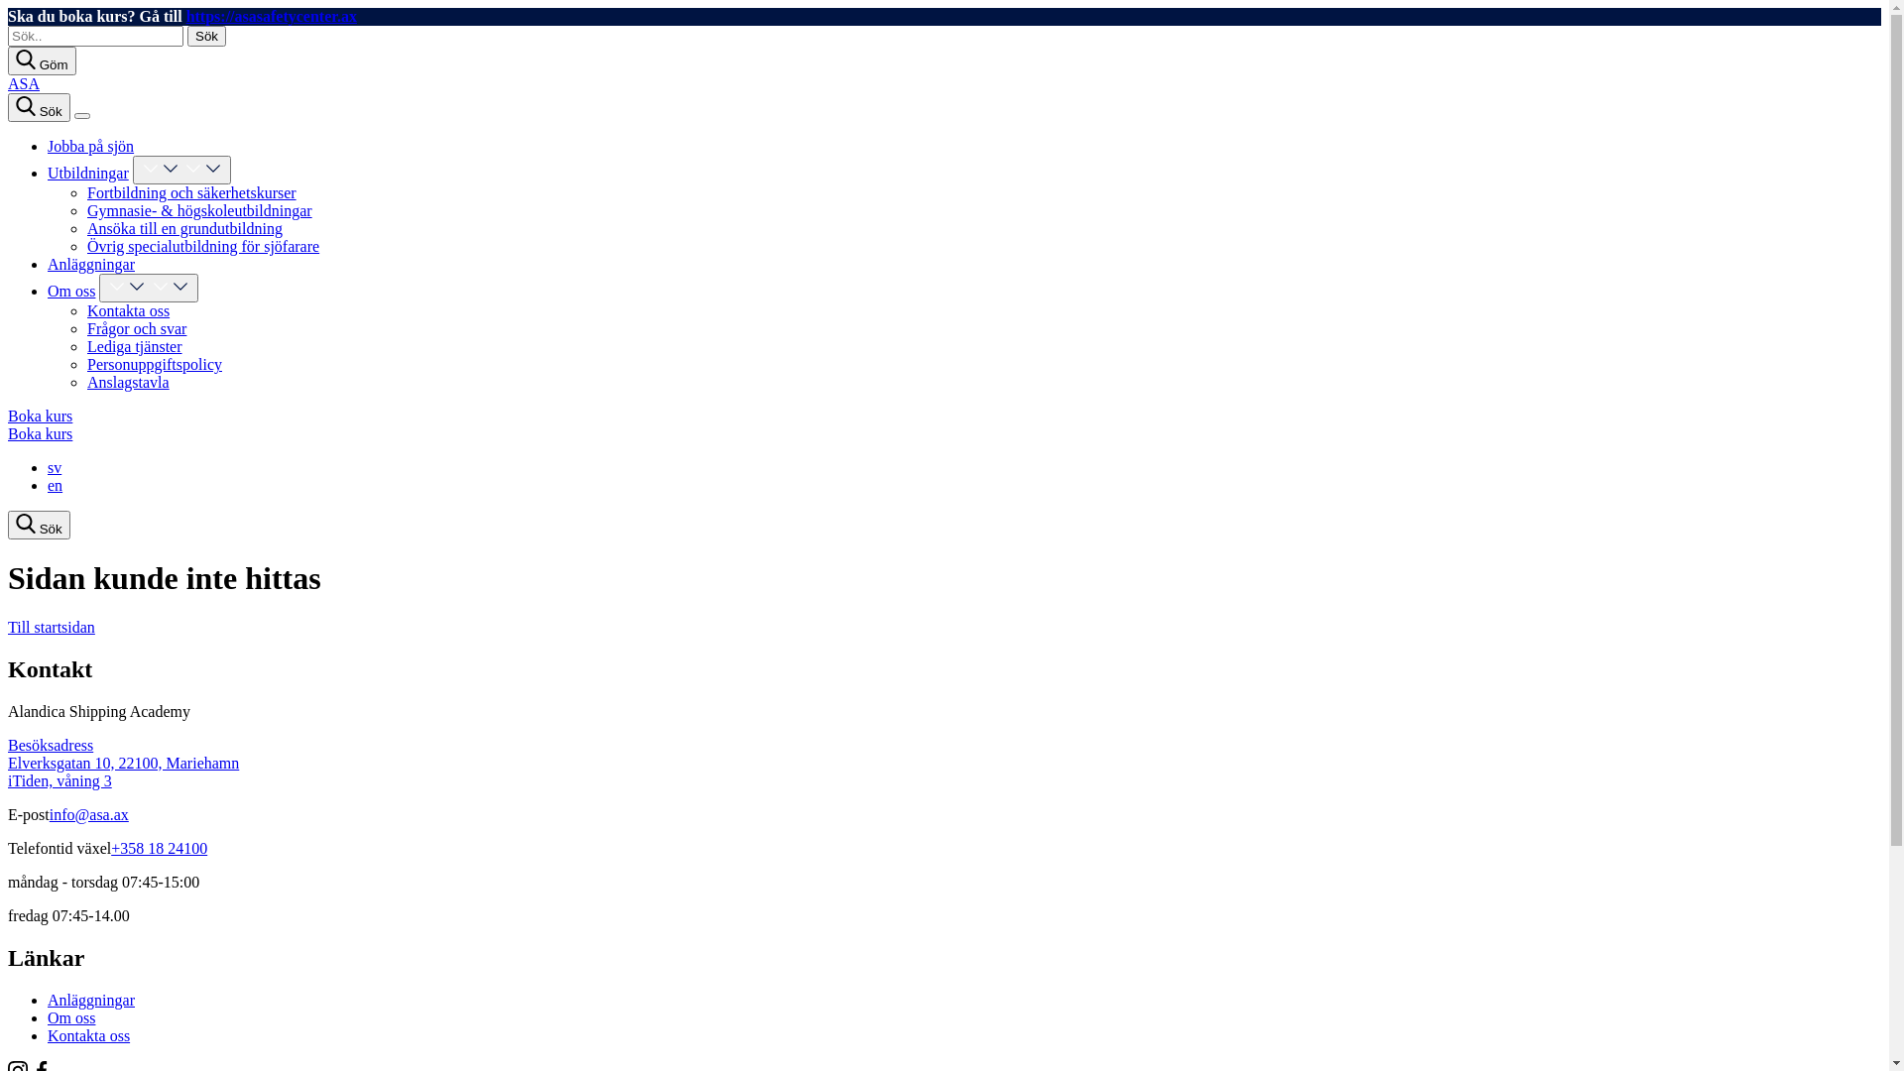 Image resolution: width=1904 pixels, height=1071 pixels. What do you see at coordinates (71, 292) in the screenshot?
I see `Om oss` at bounding box center [71, 292].